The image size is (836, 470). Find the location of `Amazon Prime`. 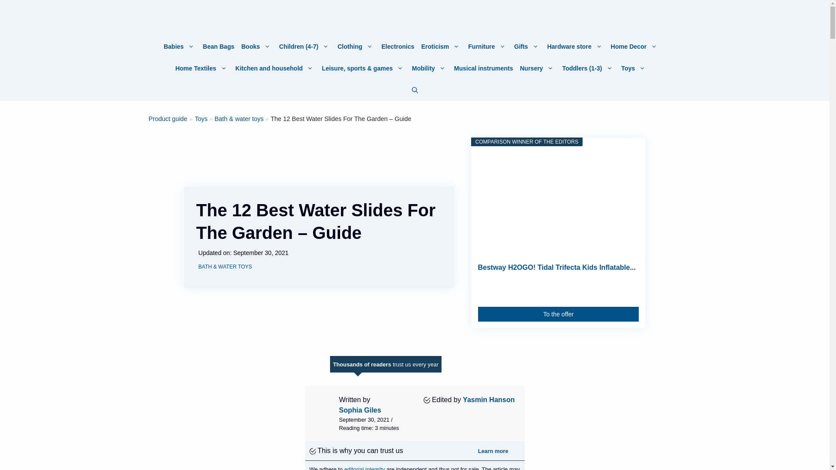

Amazon Prime is located at coordinates (626, 291).